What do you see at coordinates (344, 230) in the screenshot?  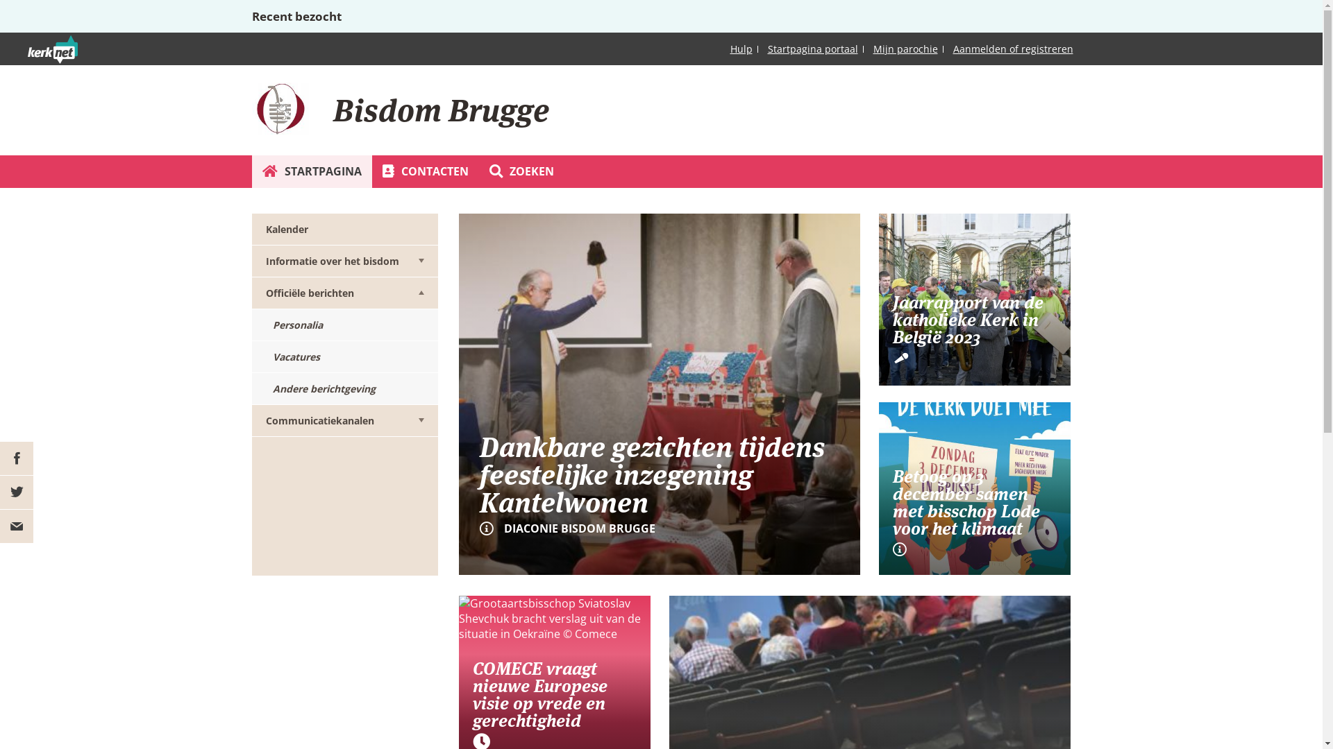 I see `Kalender` at bounding box center [344, 230].